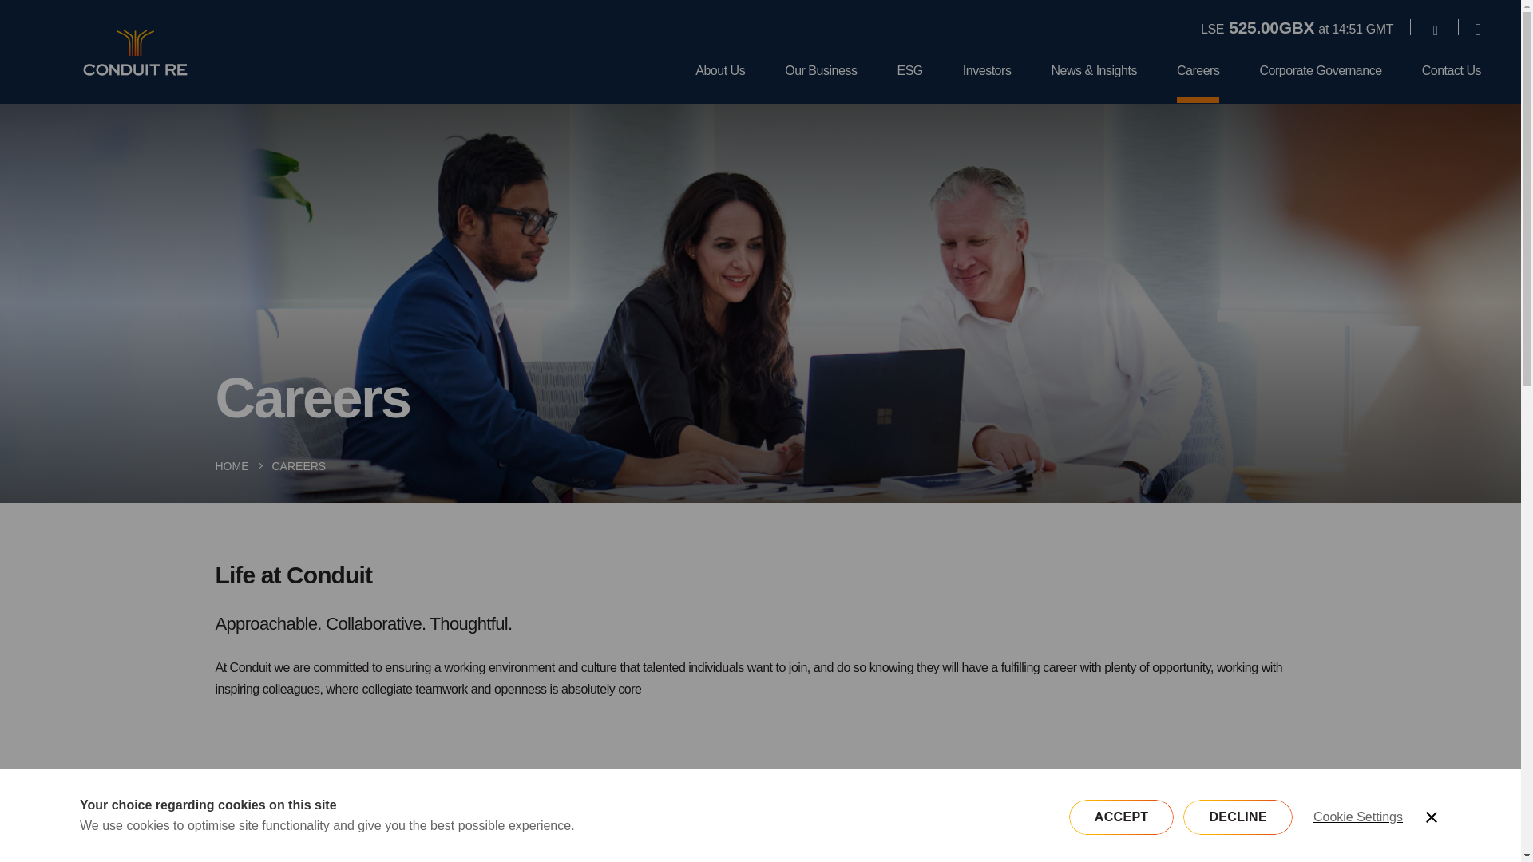 The image size is (1533, 862). What do you see at coordinates (1436, 28) in the screenshot?
I see `Visit page` at bounding box center [1436, 28].